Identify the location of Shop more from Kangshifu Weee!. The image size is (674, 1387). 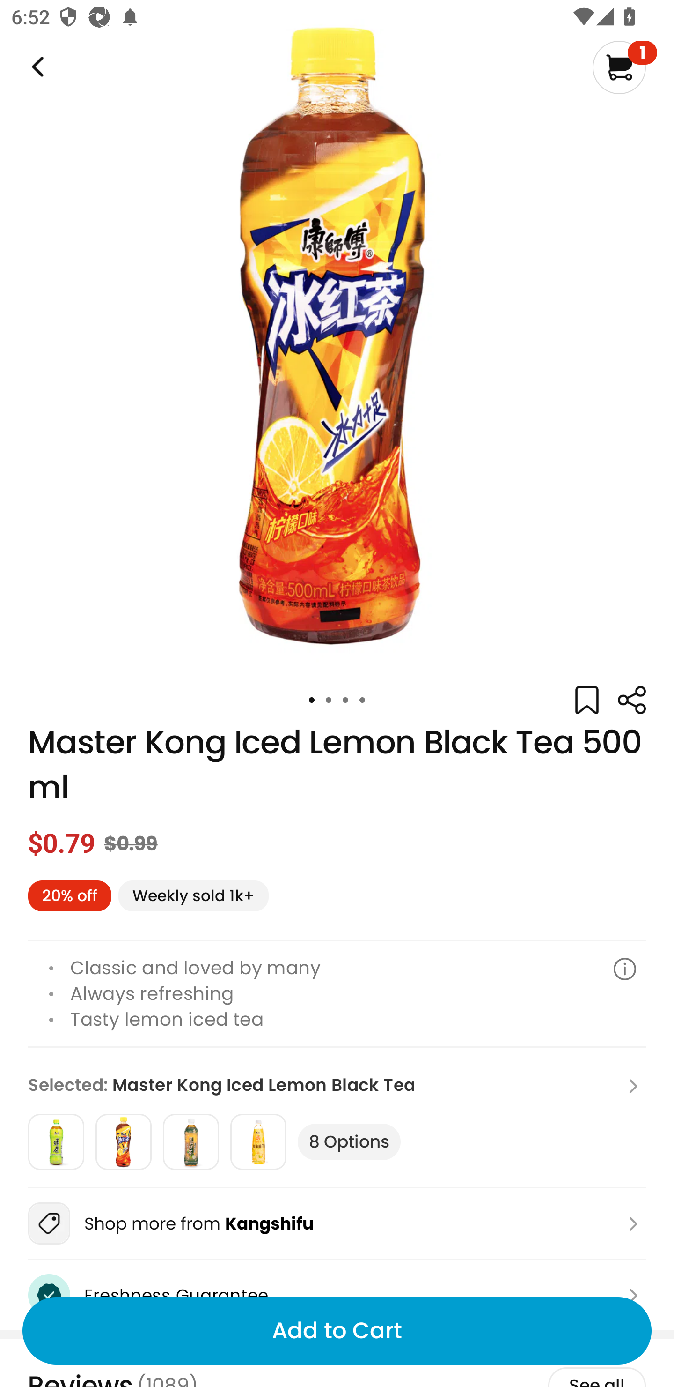
(337, 1223).